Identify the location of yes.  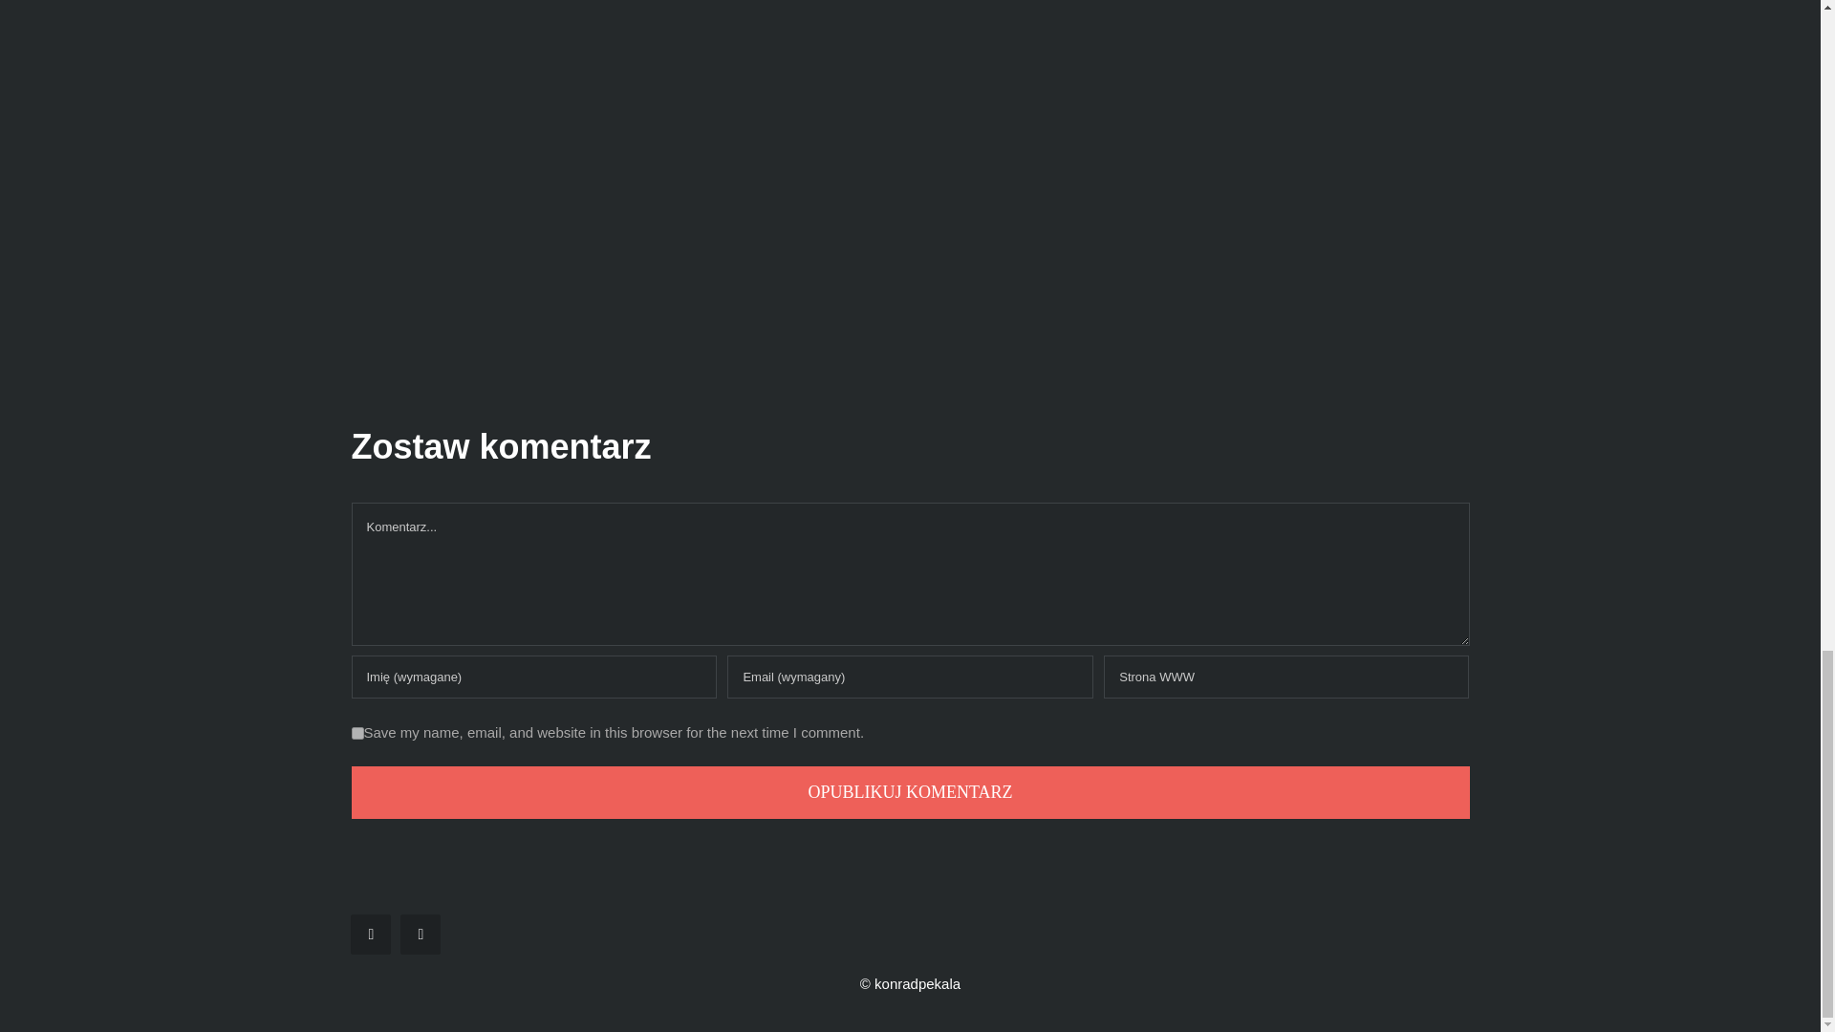
(357, 734).